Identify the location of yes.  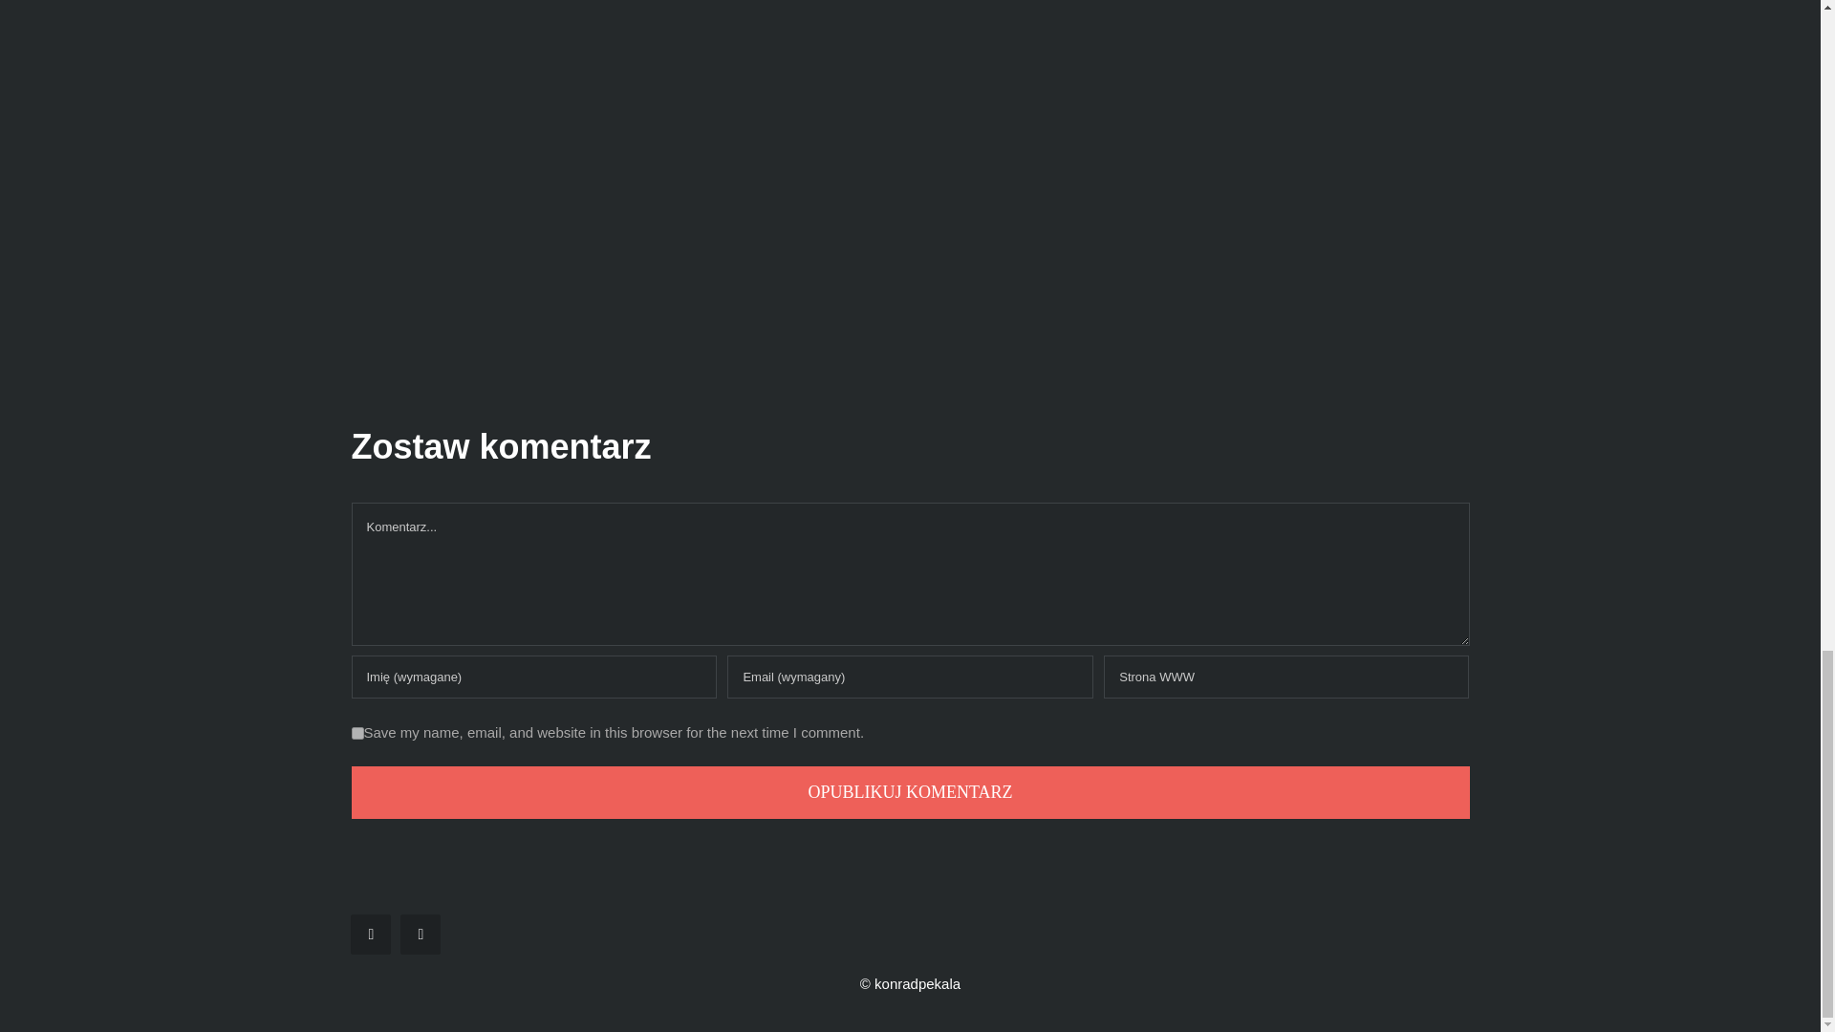
(357, 734).